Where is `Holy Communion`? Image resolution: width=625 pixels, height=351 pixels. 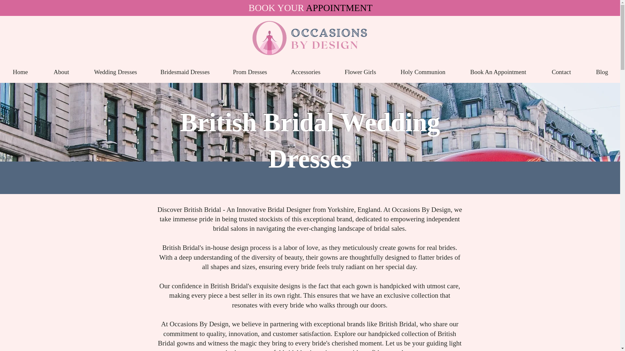
Holy Communion is located at coordinates (423, 72).